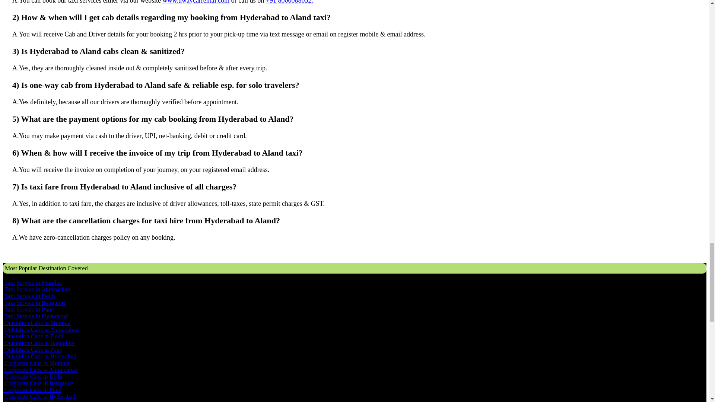  I want to click on Taxi Service in Hyderabad, so click(35, 316).